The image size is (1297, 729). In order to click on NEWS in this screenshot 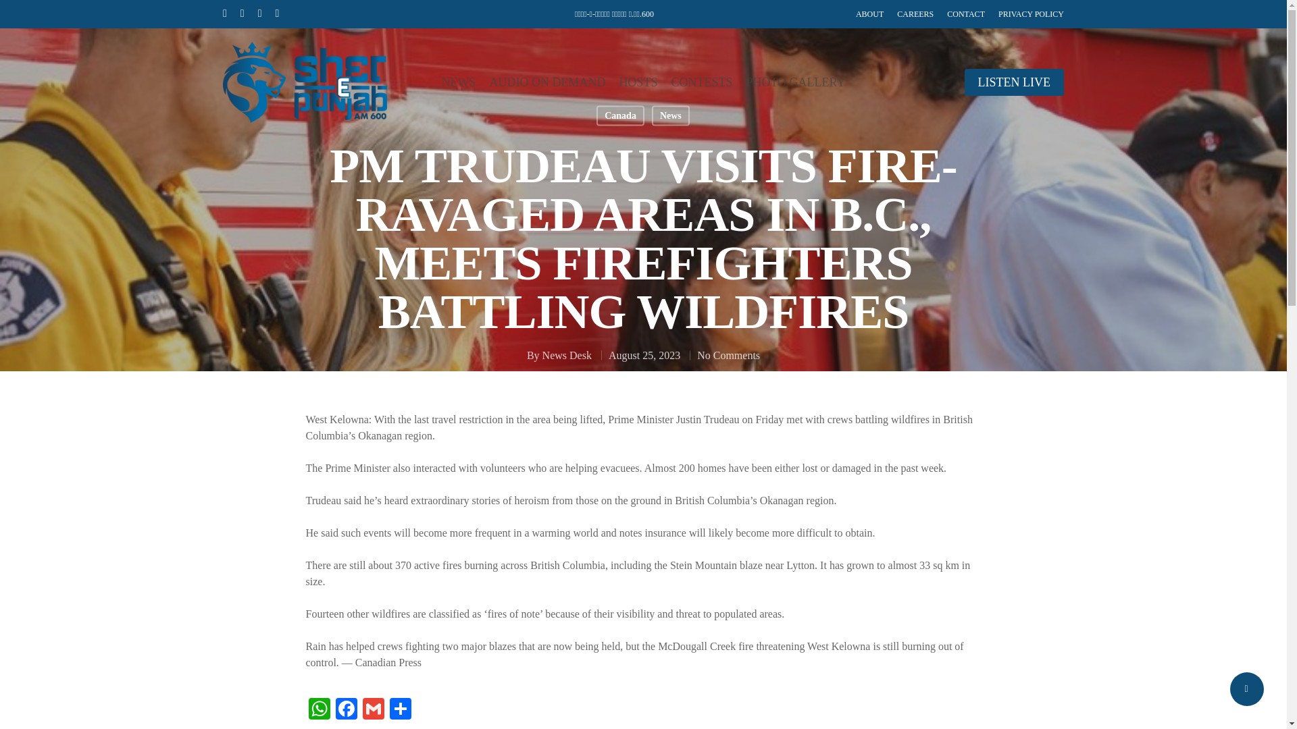, I will do `click(458, 82)`.